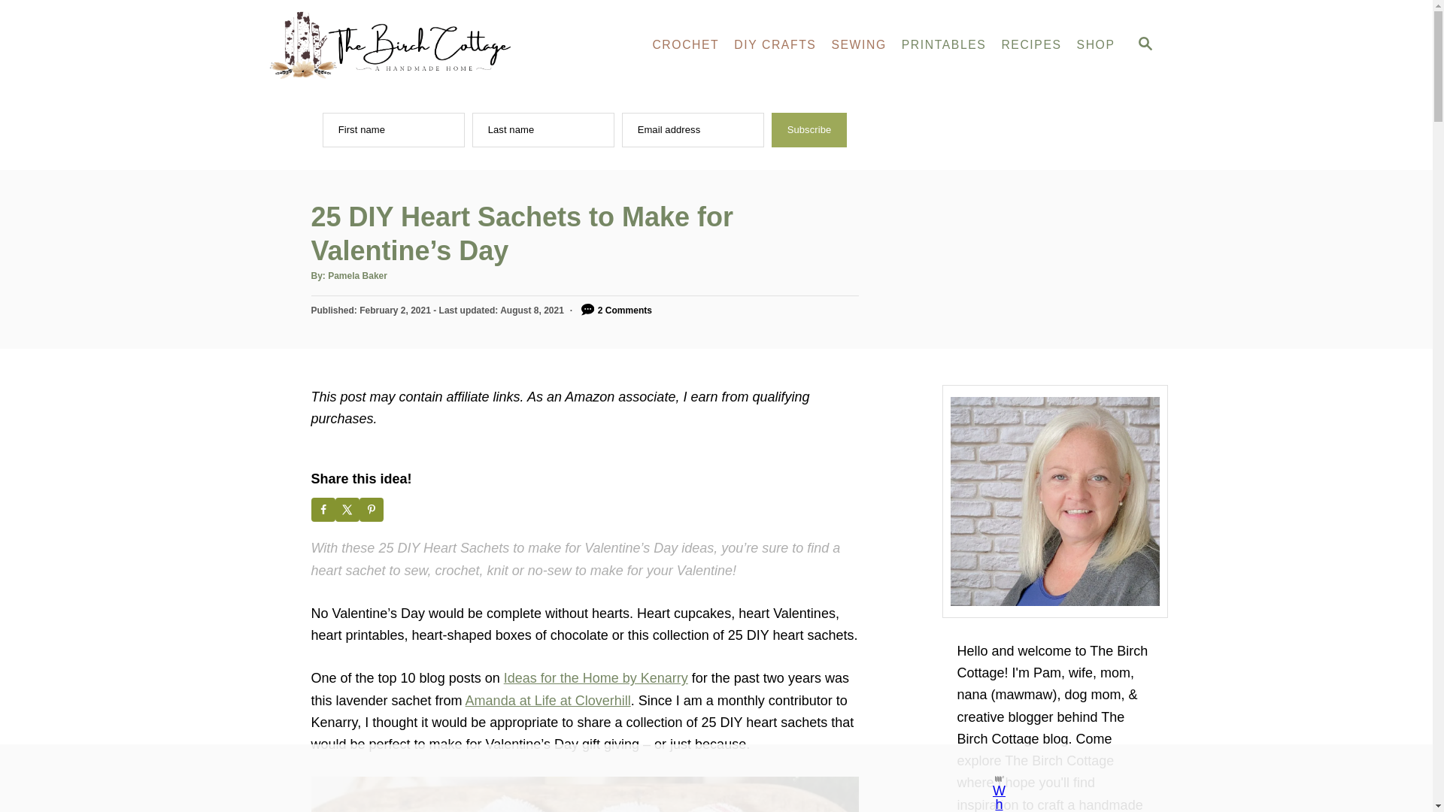 This screenshot has height=812, width=1444. Describe the element at coordinates (858, 44) in the screenshot. I see `SEWING` at that location.